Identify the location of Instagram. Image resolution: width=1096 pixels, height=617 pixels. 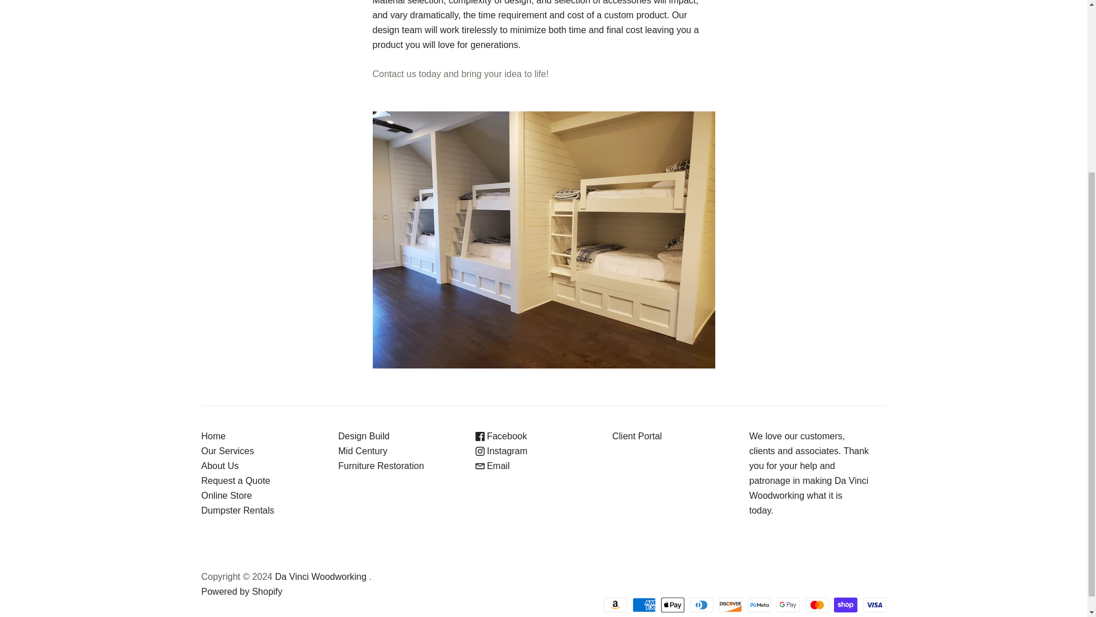
(501, 451).